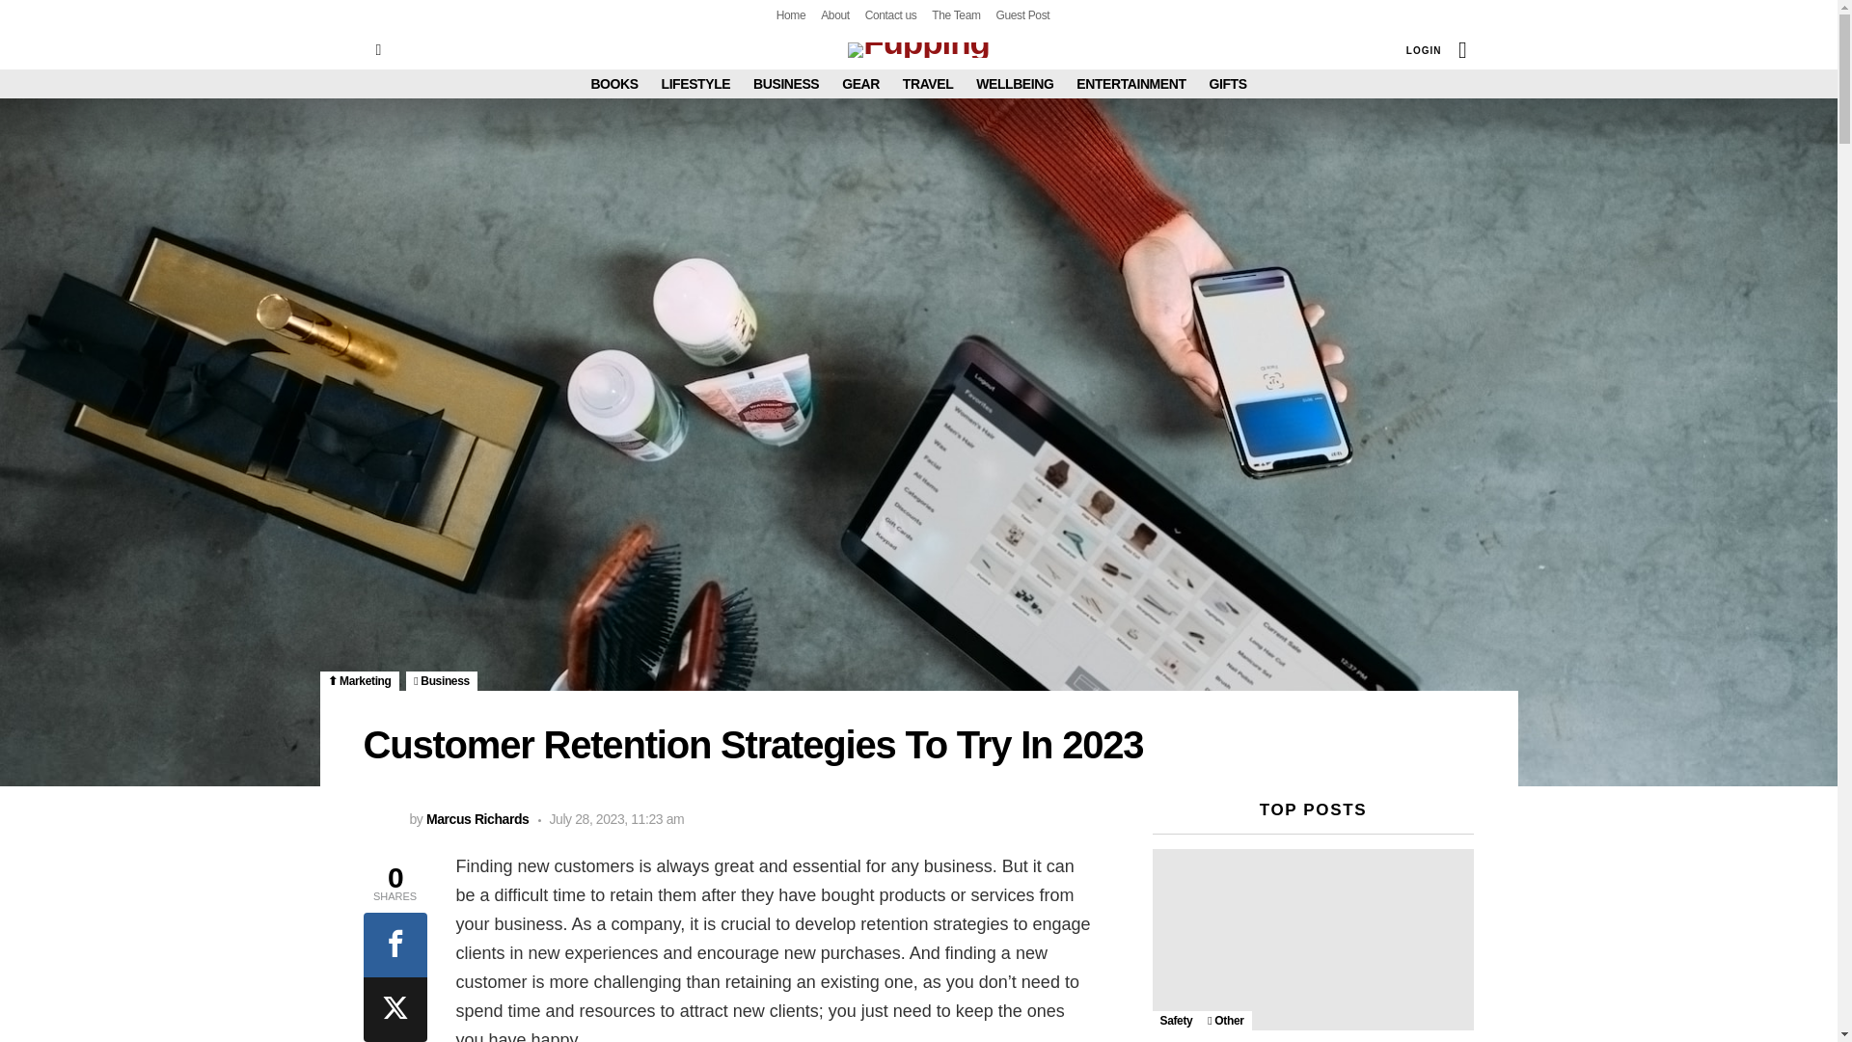  I want to click on ENTERTAINMENT, so click(1130, 83).